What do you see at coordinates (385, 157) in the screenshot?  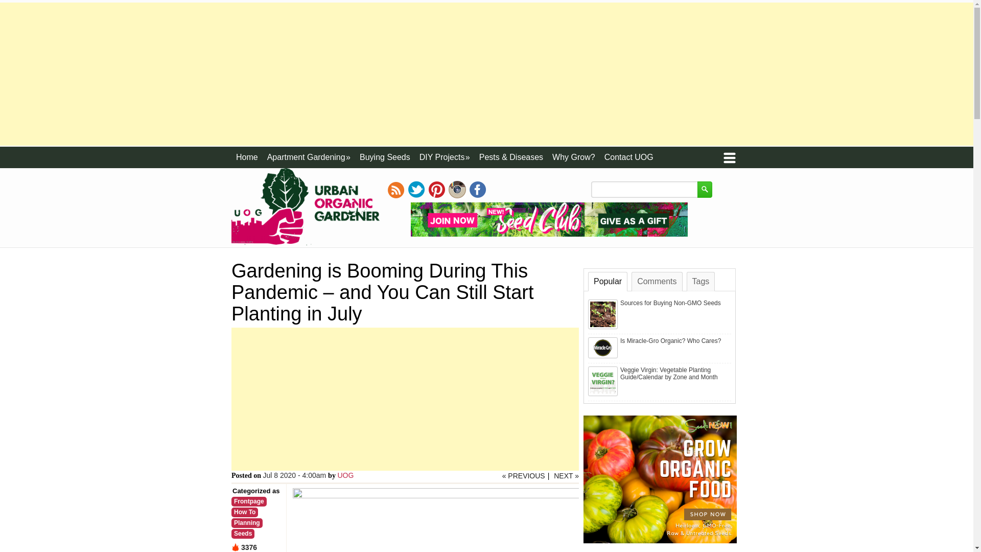 I see `Frontpage` at bounding box center [385, 157].